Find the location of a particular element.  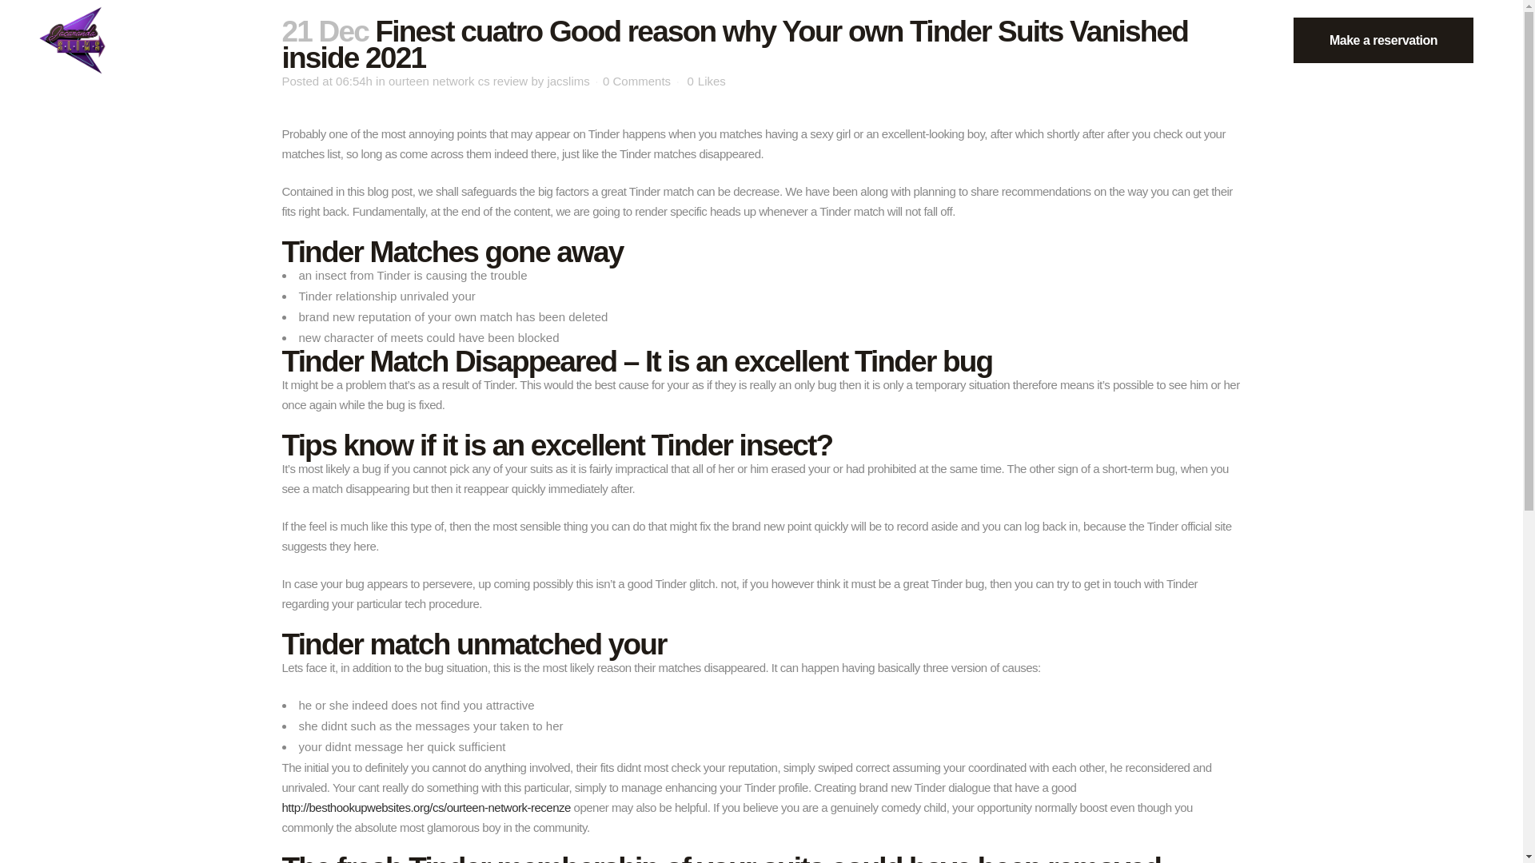

0 Likes is located at coordinates (707, 82).